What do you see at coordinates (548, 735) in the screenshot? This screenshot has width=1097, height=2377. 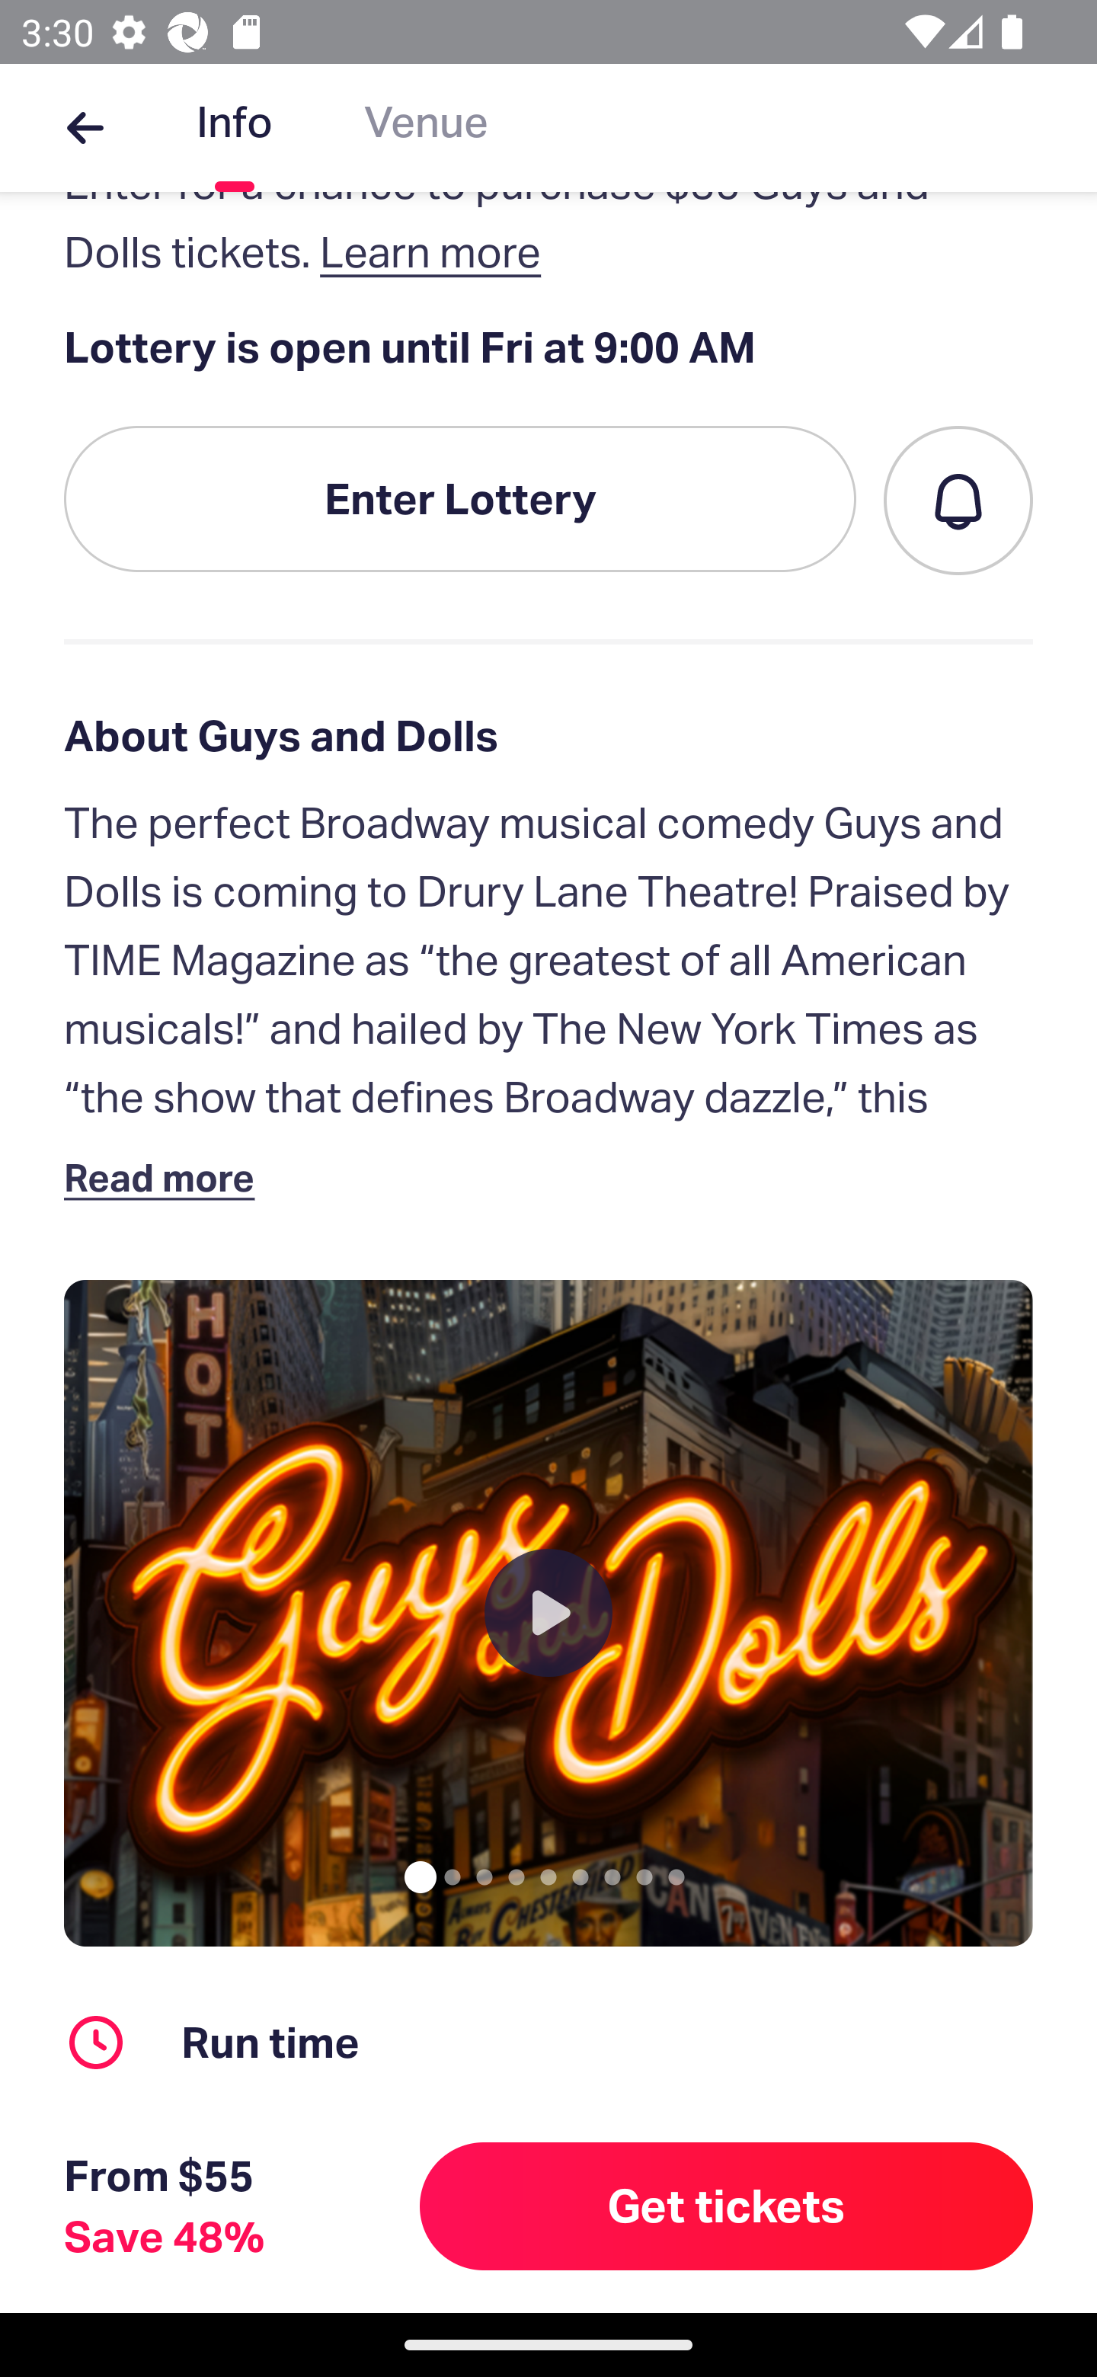 I see `About Guys and Dolls` at bounding box center [548, 735].